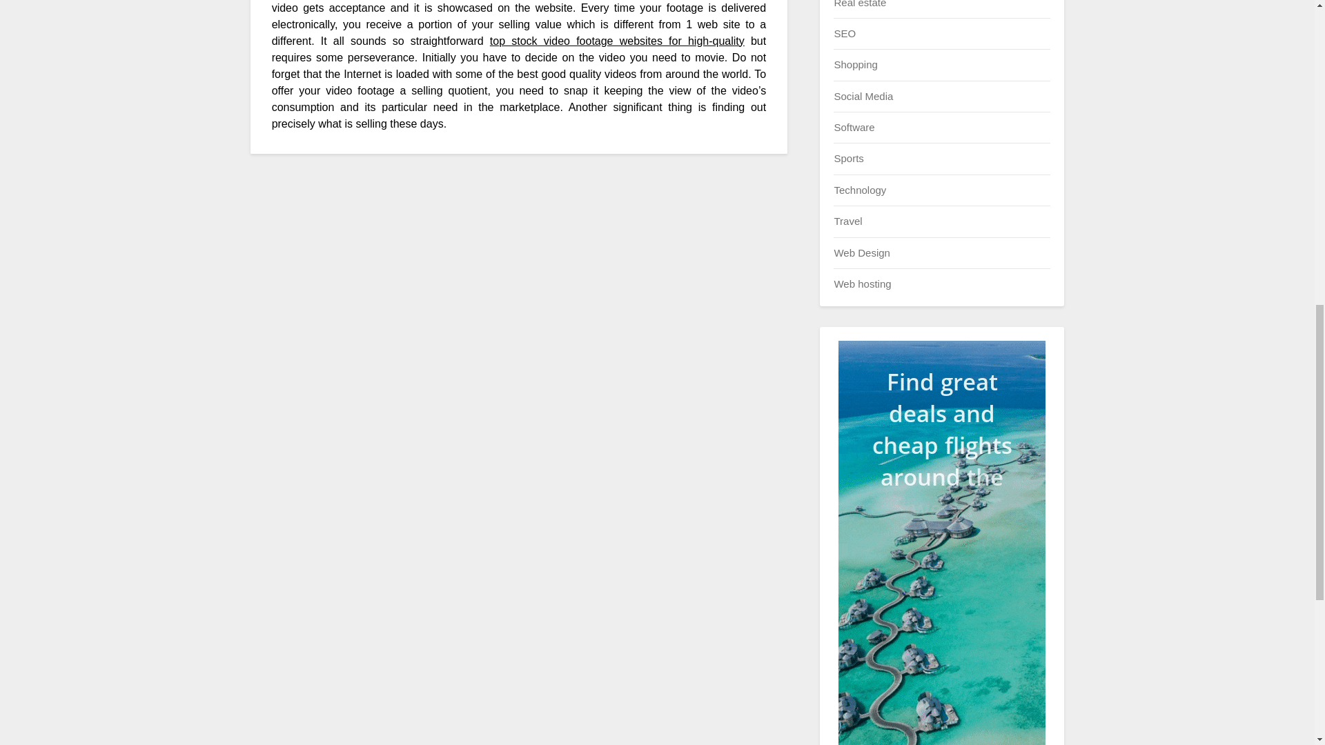  I want to click on Sports, so click(848, 158).